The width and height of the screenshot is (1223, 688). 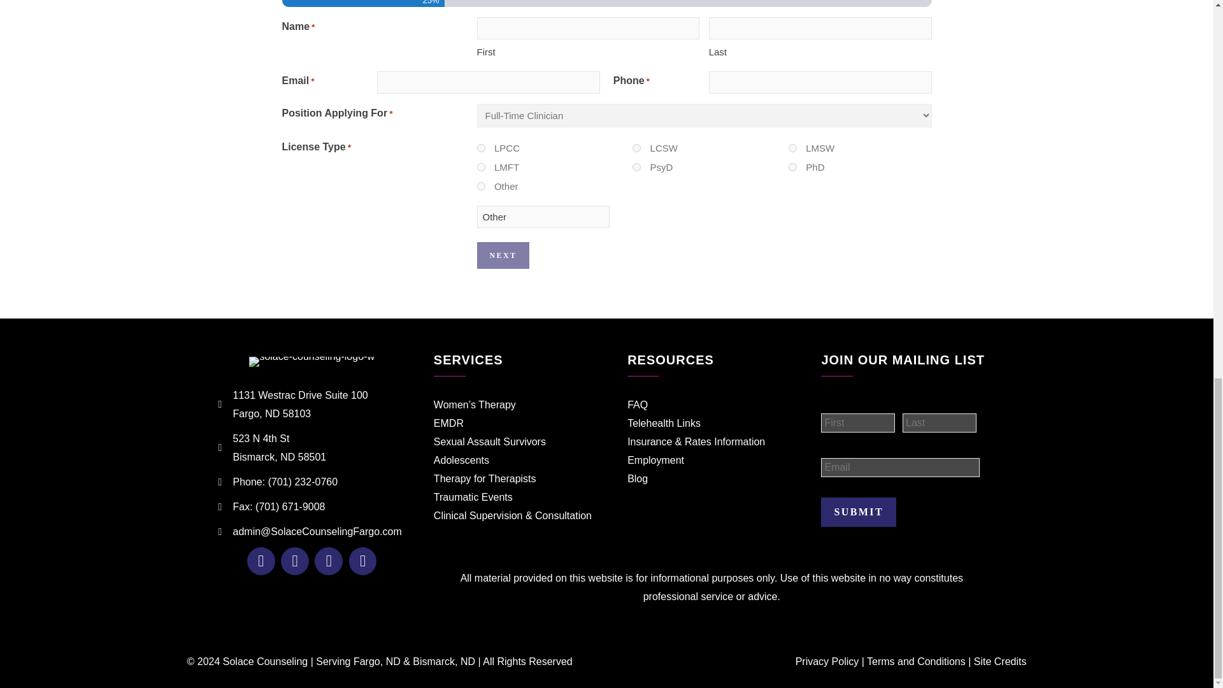 What do you see at coordinates (461, 460) in the screenshot?
I see `Adolescents` at bounding box center [461, 460].